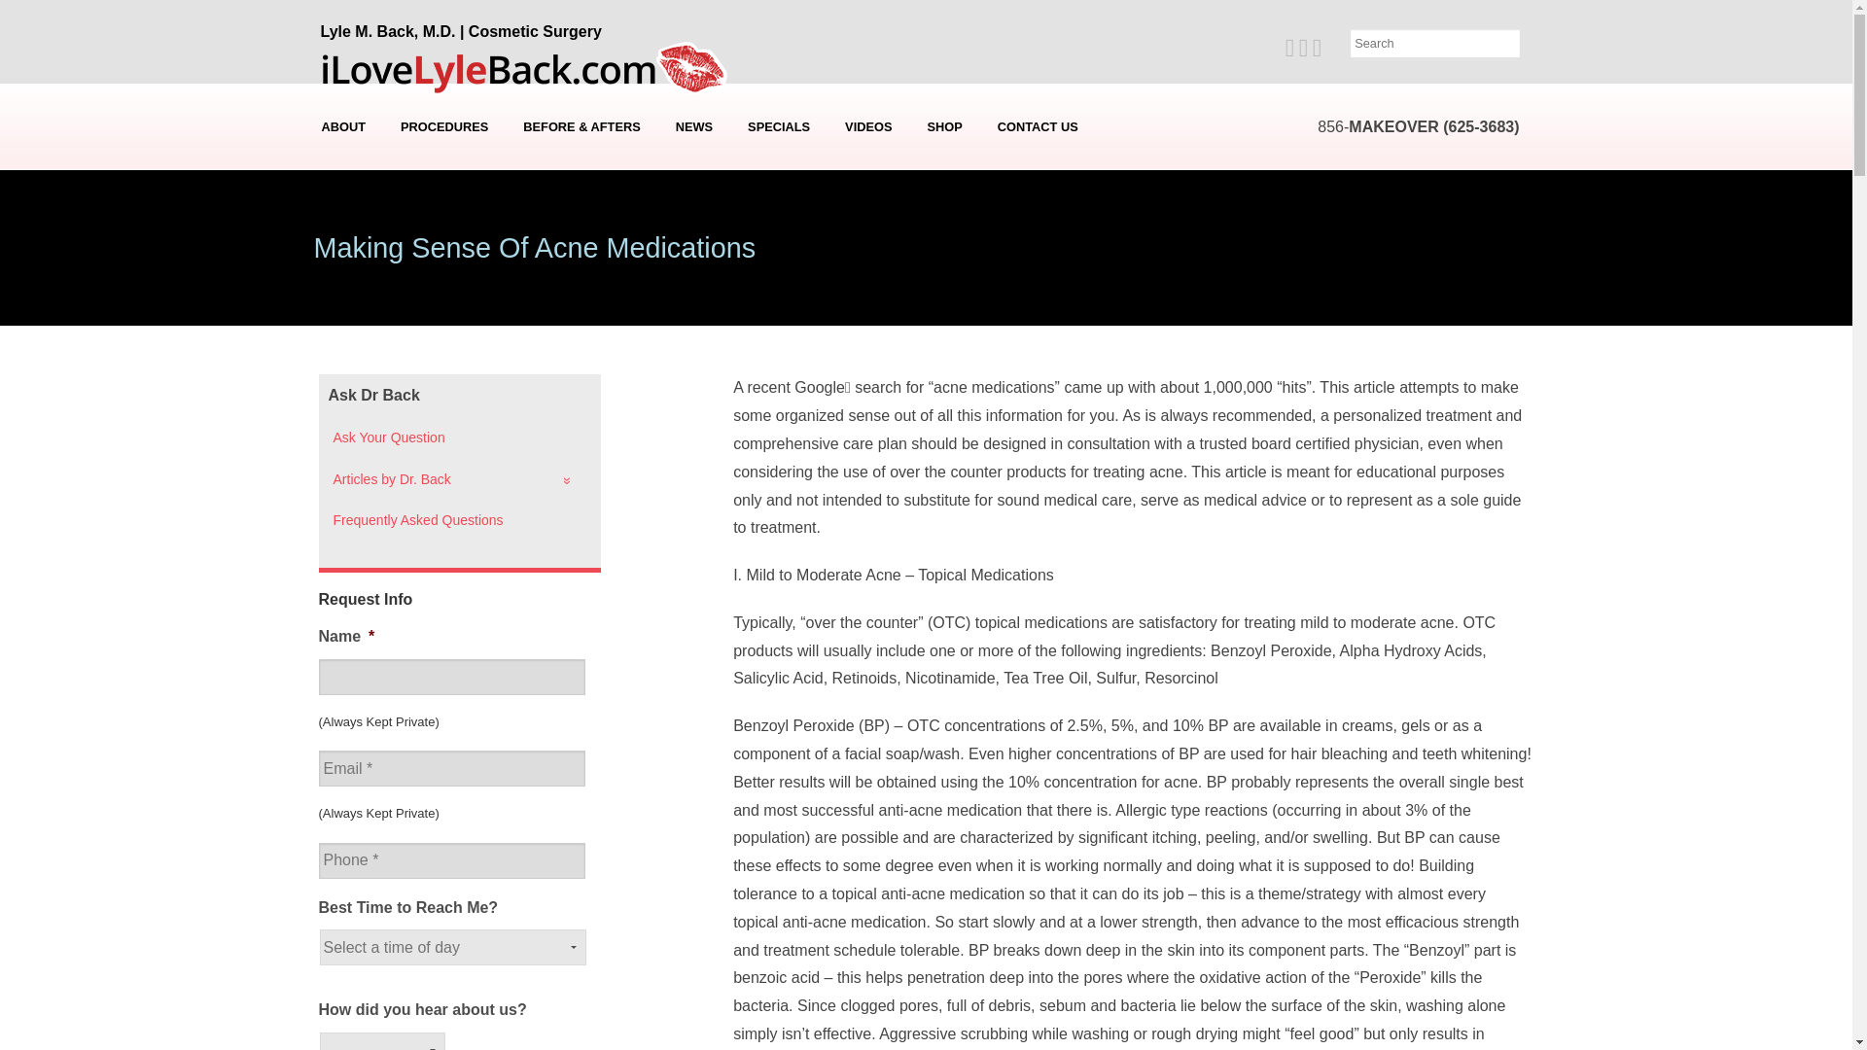 Image resolution: width=1867 pixels, height=1050 pixels. I want to click on NEWS, so click(694, 126).